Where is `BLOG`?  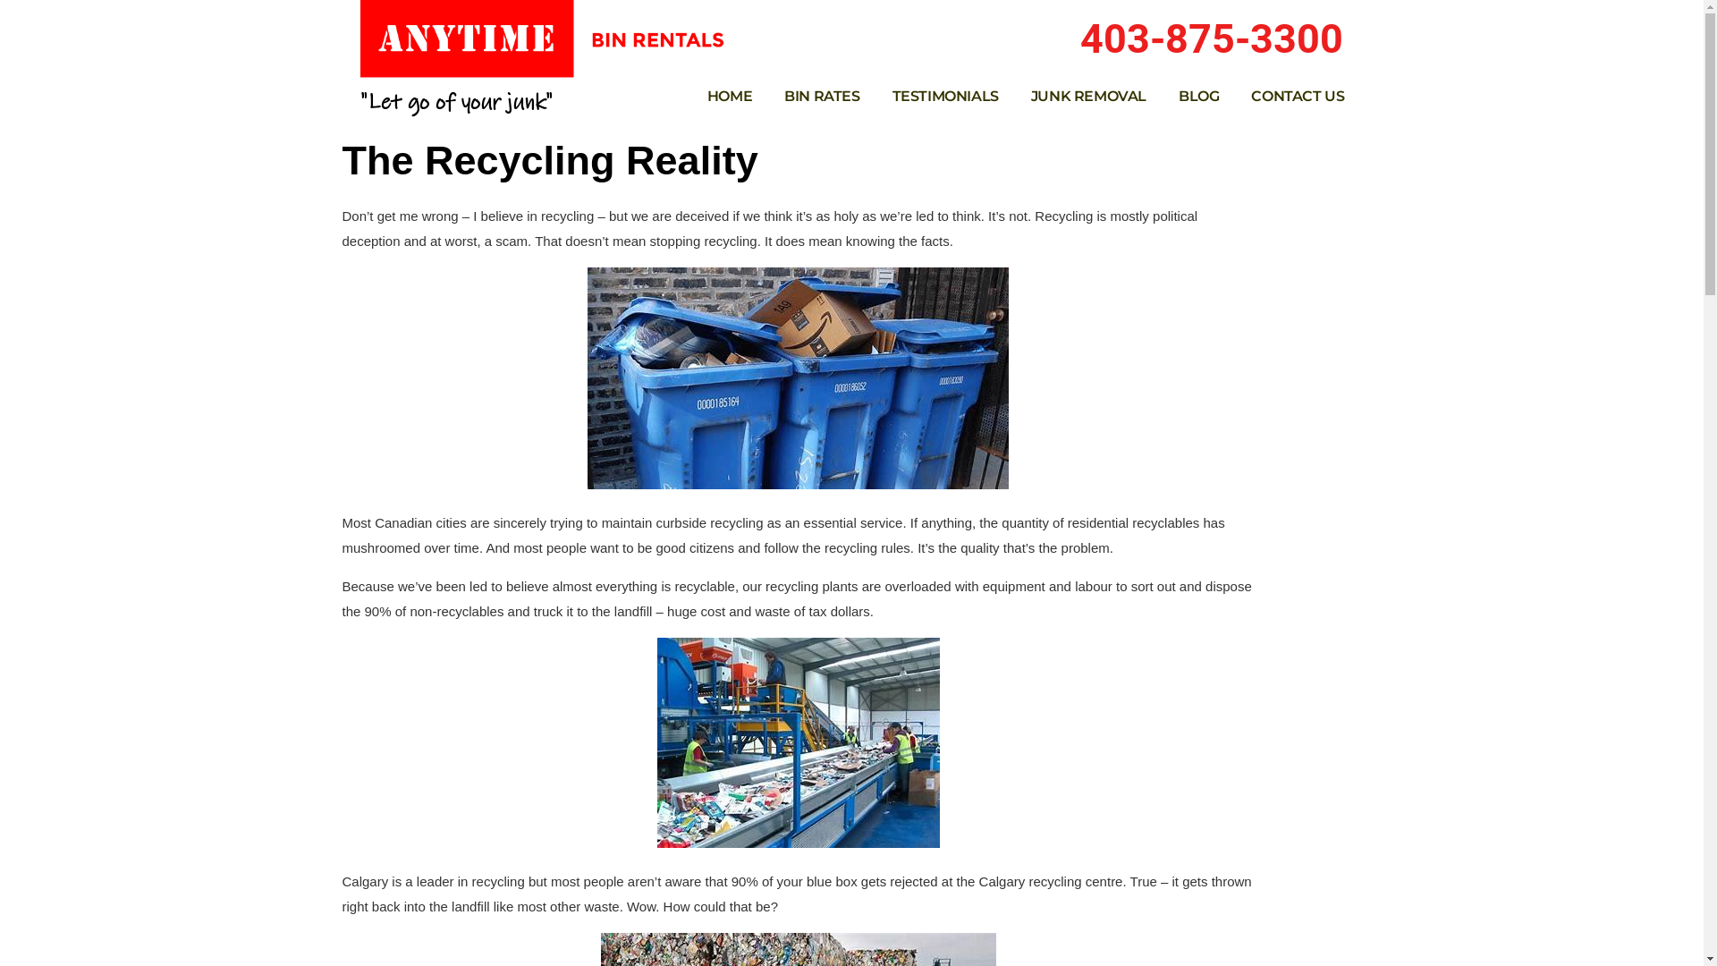 BLOG is located at coordinates (1198, 97).